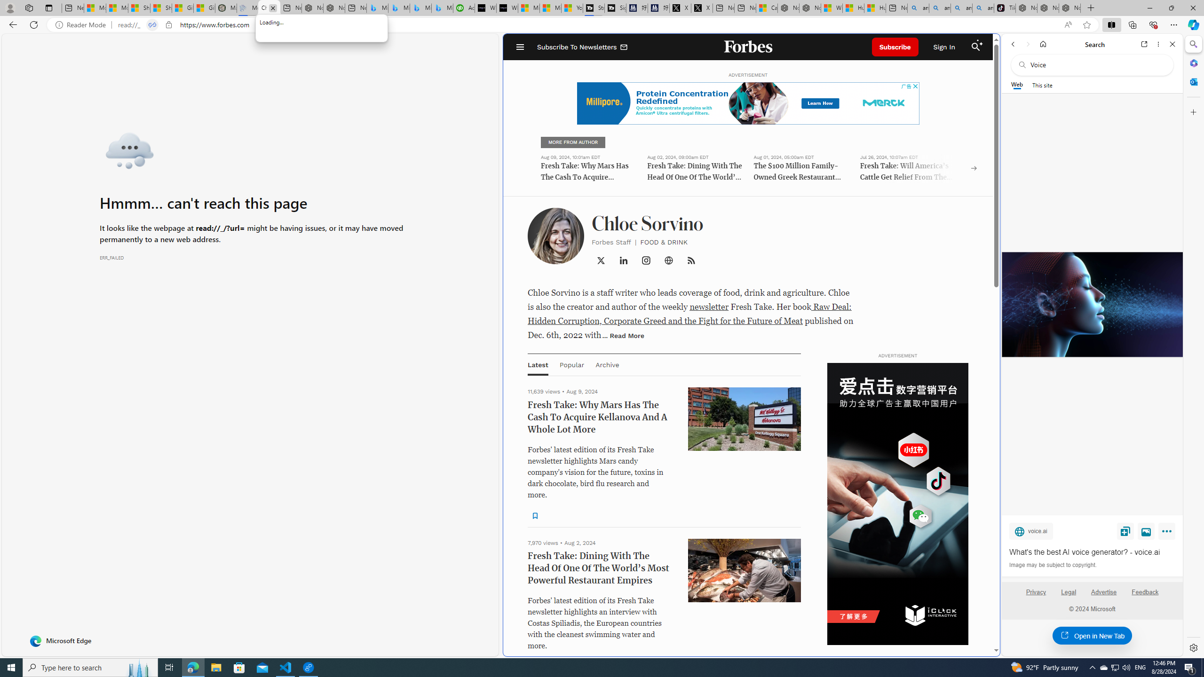  I want to click on article image, so click(744, 1162).